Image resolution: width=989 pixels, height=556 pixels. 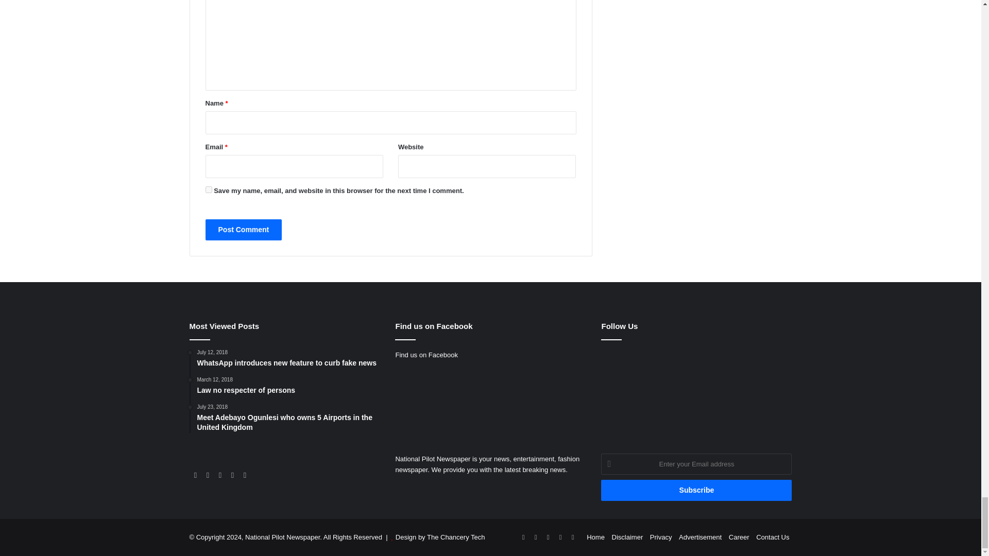 What do you see at coordinates (696, 490) in the screenshot?
I see `Subscribe` at bounding box center [696, 490].